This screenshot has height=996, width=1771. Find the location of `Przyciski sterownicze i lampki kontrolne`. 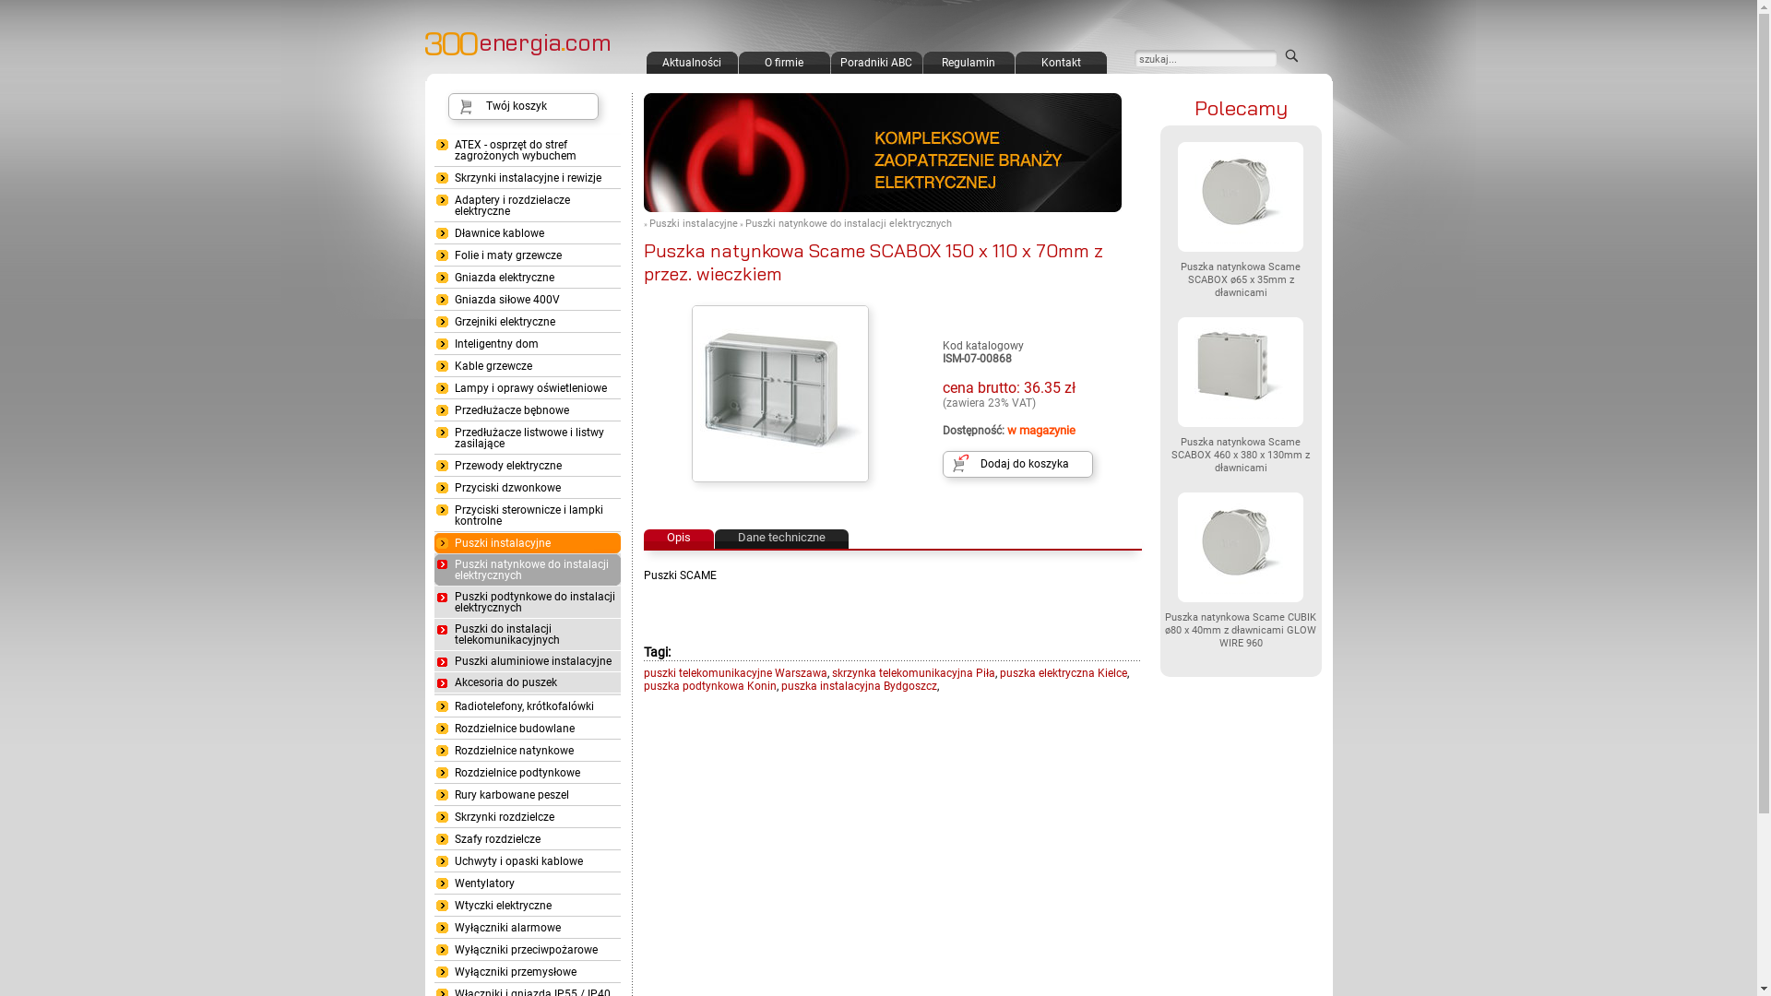

Przyciski sterownicze i lampki kontrolne is located at coordinates (527, 516).